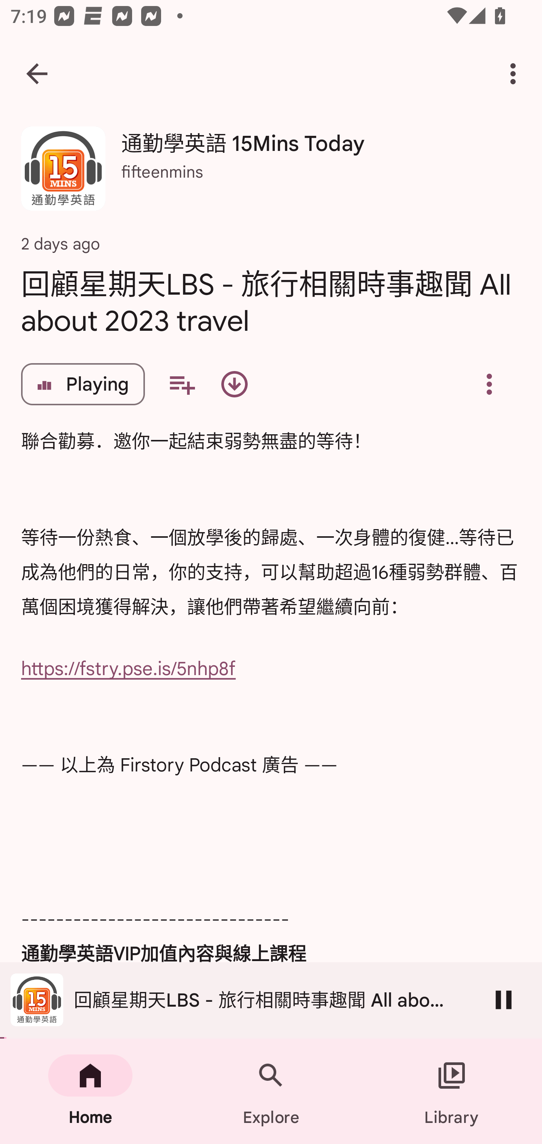 Image resolution: width=542 pixels, height=1144 pixels. Describe the element at coordinates (234, 384) in the screenshot. I see `Download episode` at that location.